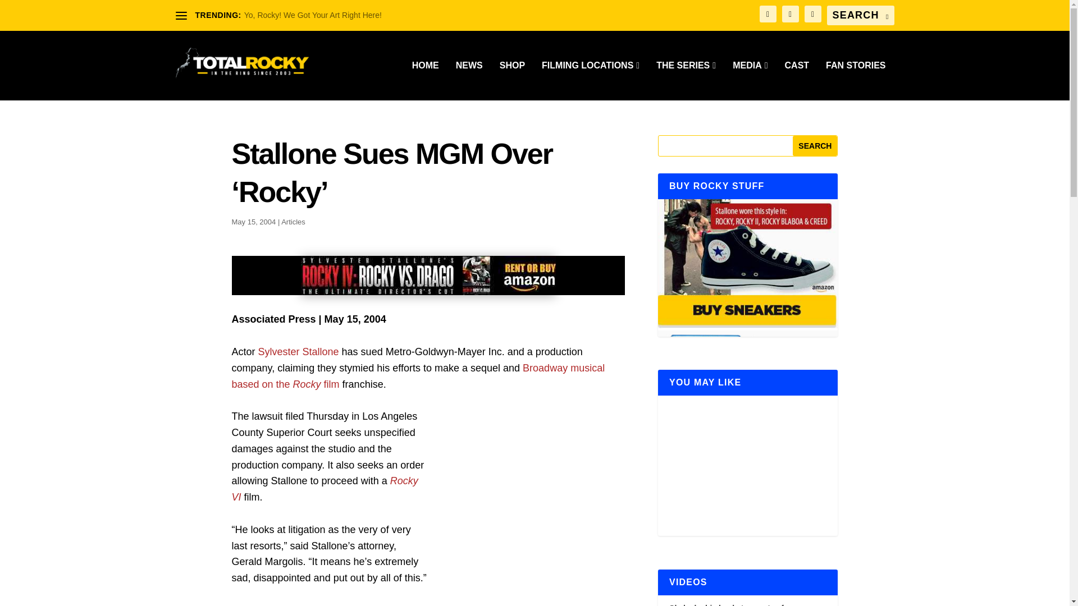  What do you see at coordinates (750, 81) in the screenshot?
I see `MEDIA` at bounding box center [750, 81].